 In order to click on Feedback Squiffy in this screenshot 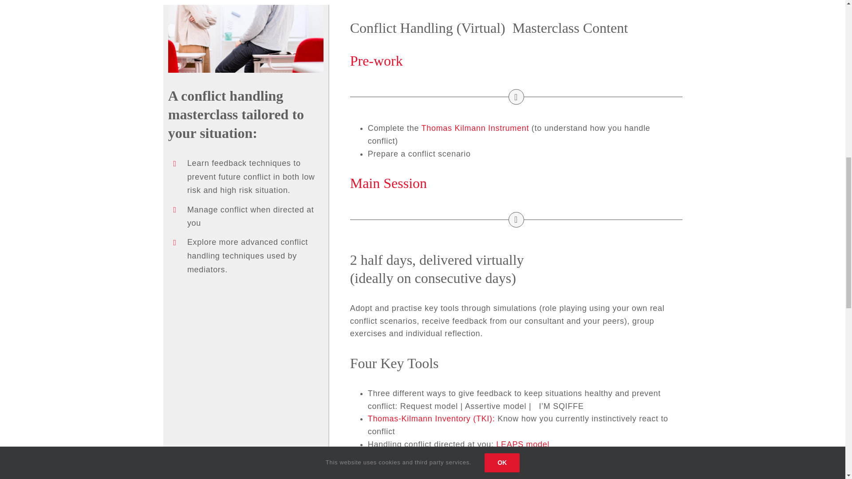, I will do `click(246, 39)`.